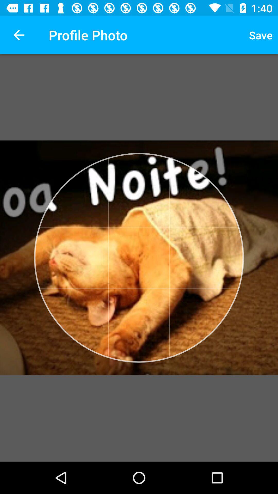 This screenshot has width=278, height=494. Describe the element at coordinates (261, 35) in the screenshot. I see `click the icon to the right of profile photo item` at that location.